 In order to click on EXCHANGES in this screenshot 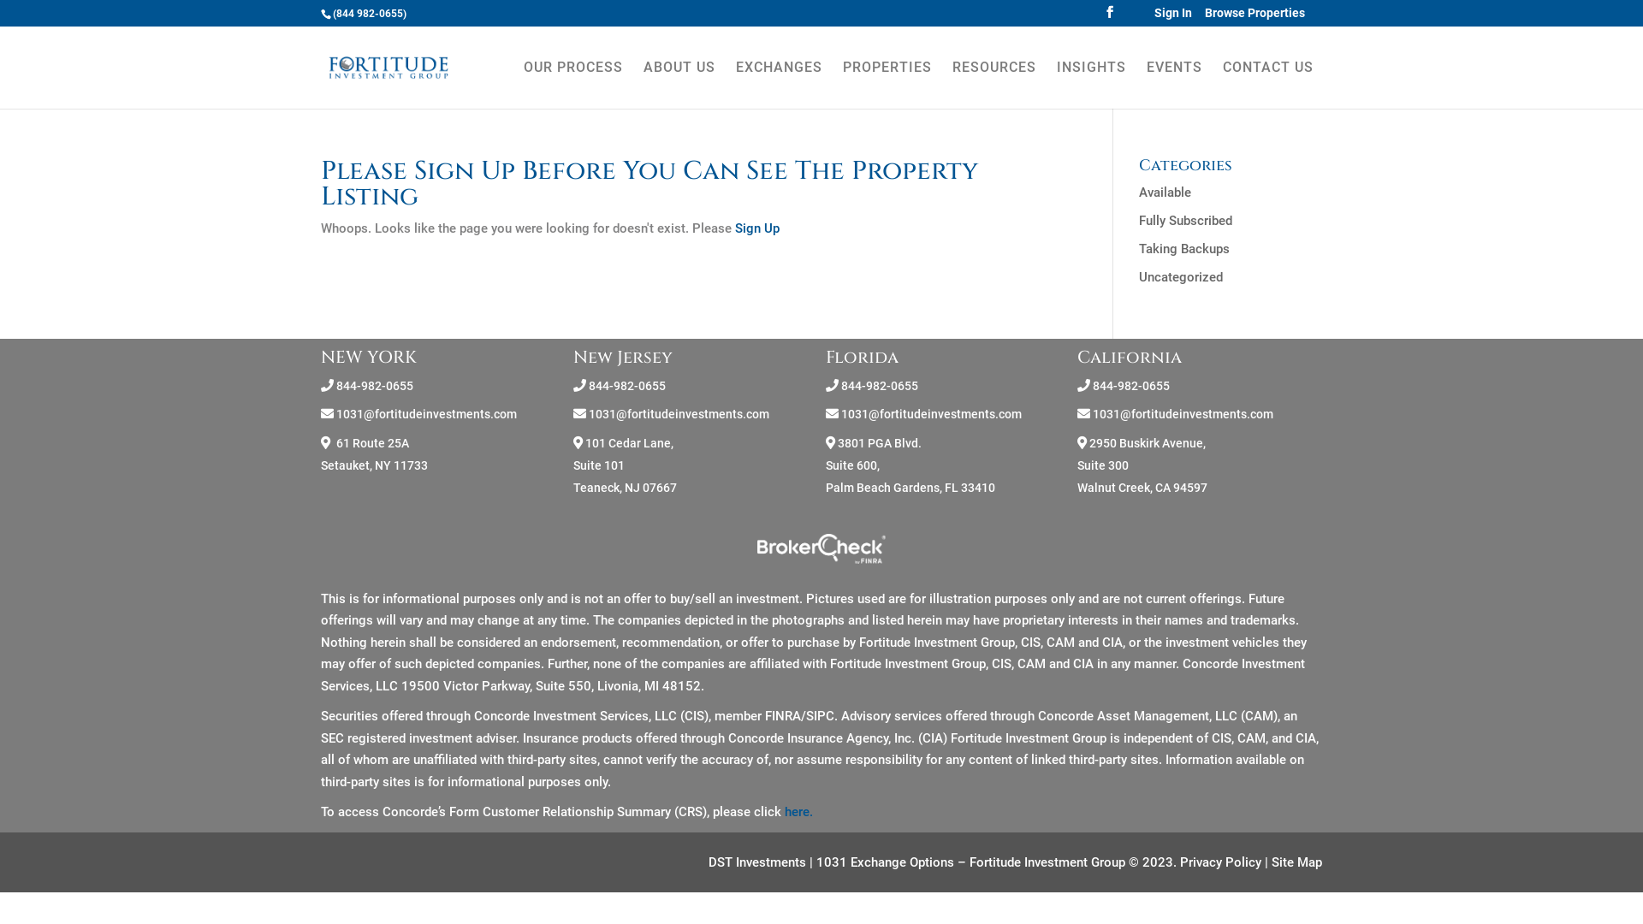, I will do `click(779, 83)`.